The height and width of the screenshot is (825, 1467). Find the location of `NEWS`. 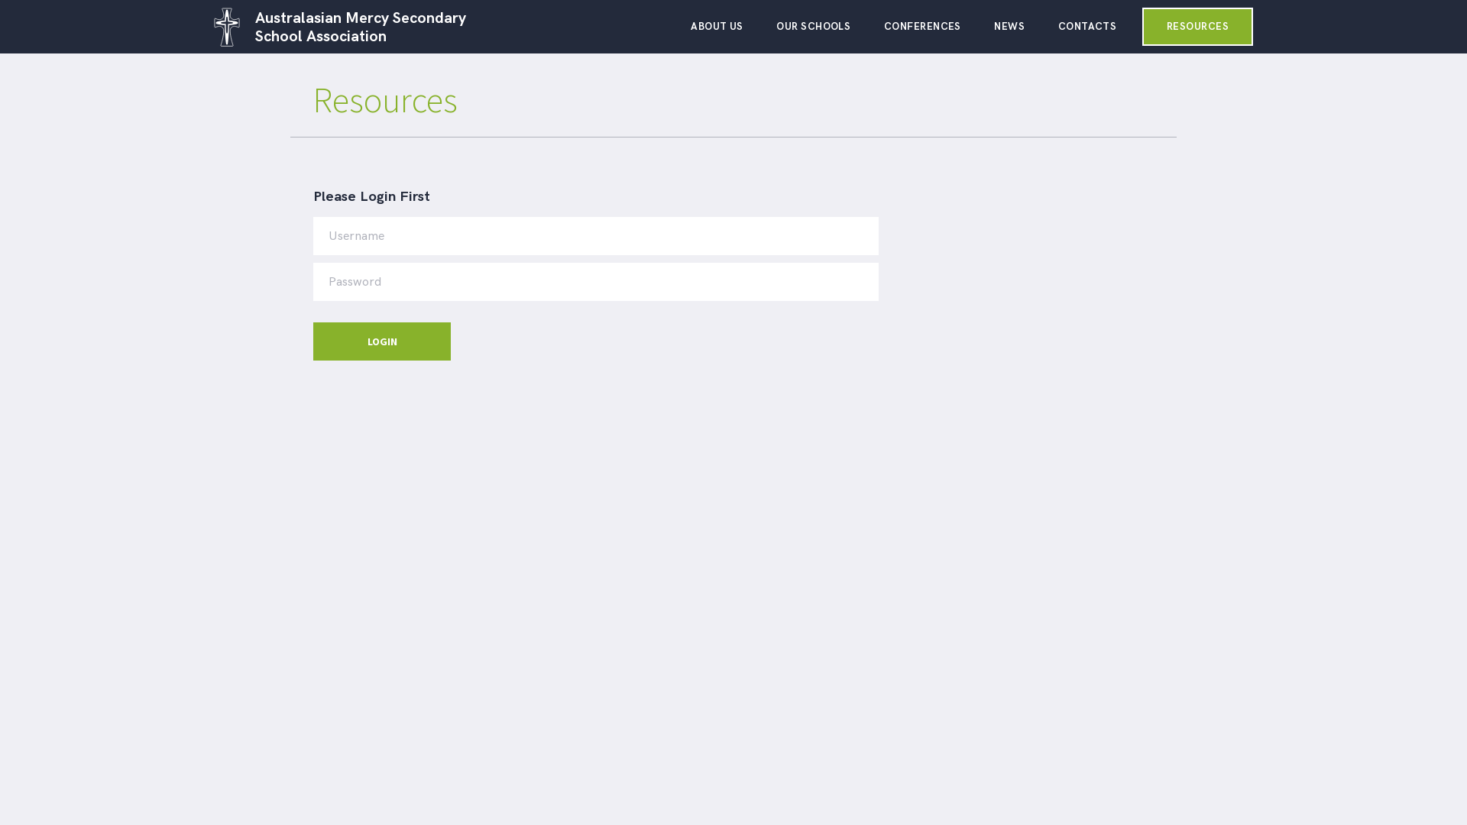

NEWS is located at coordinates (1009, 34).